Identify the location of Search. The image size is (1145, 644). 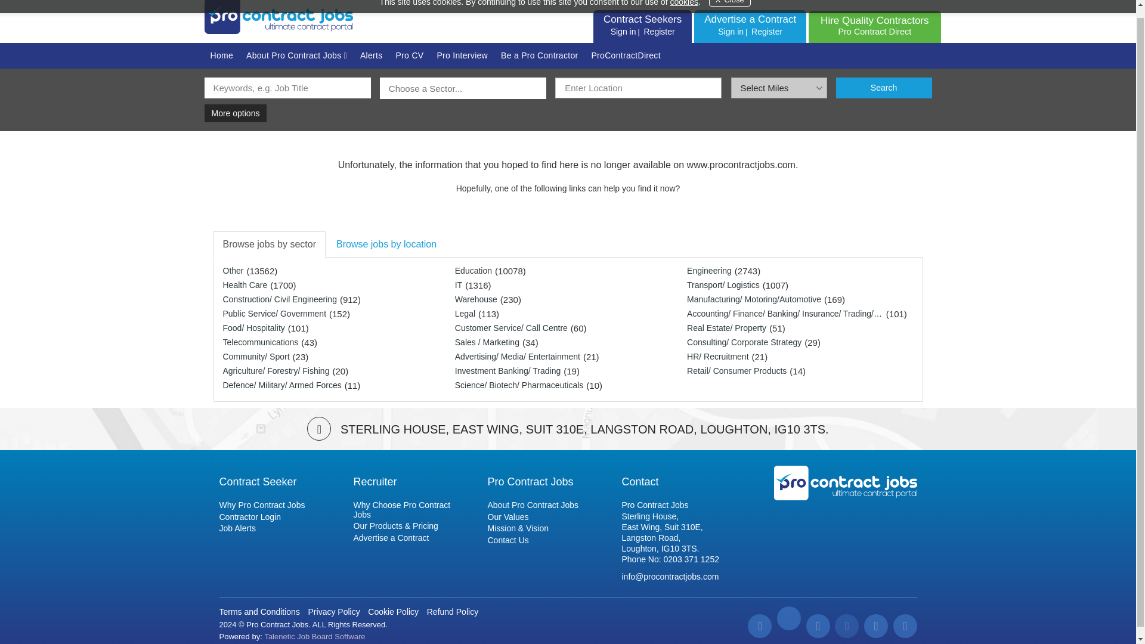
(884, 87).